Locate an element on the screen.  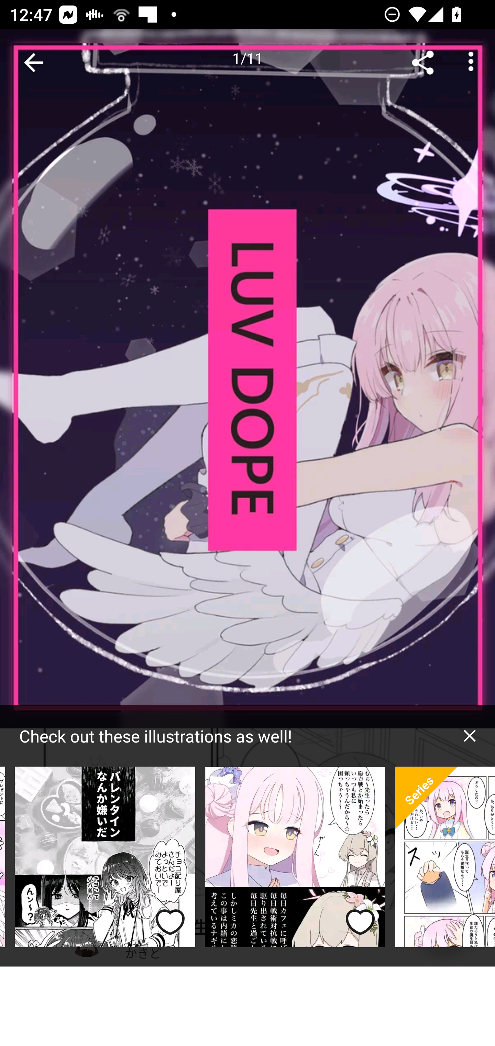
More options is located at coordinates (471, 63).